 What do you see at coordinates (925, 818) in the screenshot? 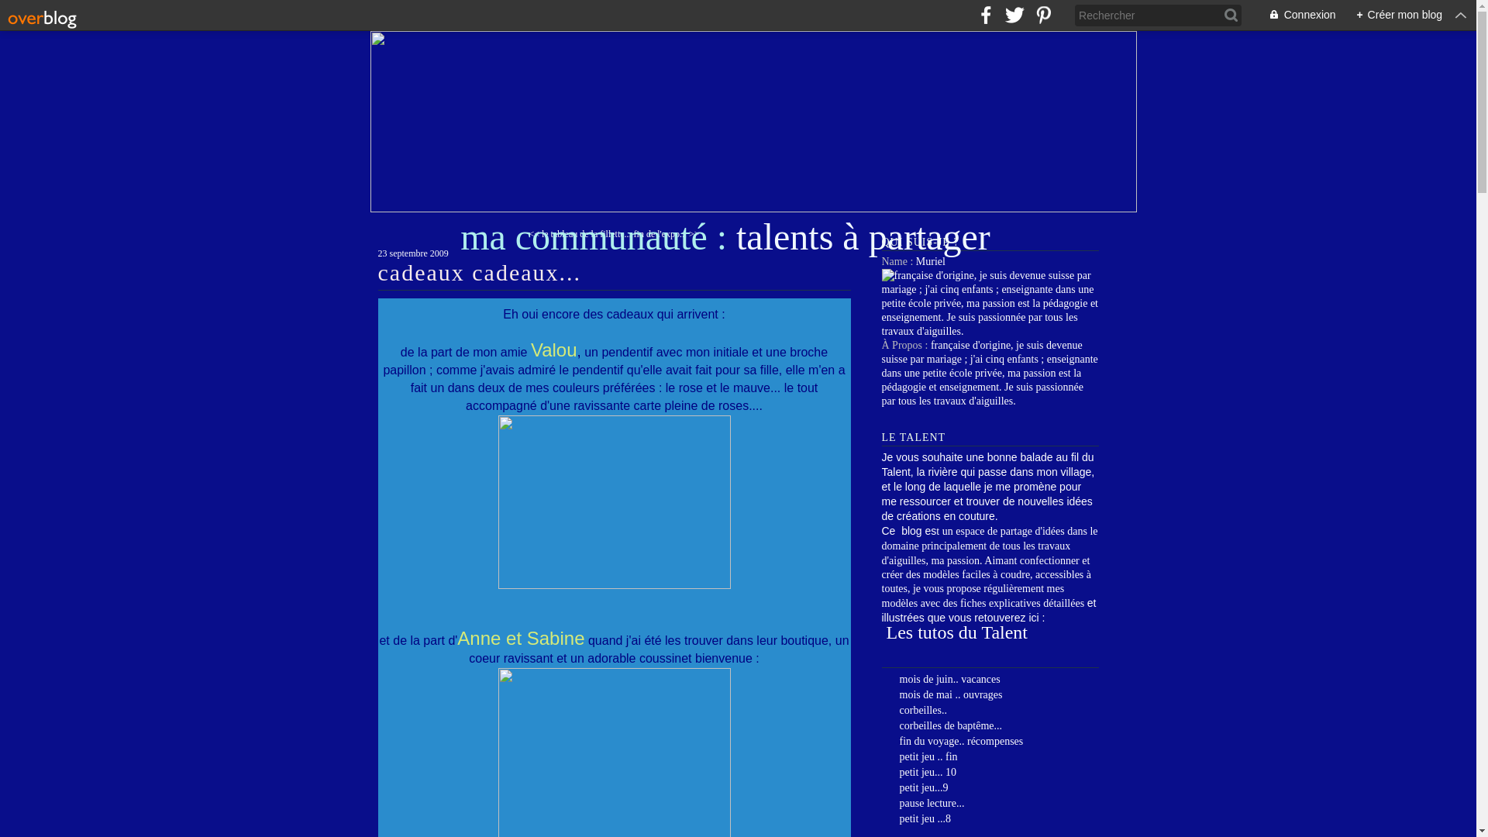
I see `petit jeu ...8` at bounding box center [925, 818].